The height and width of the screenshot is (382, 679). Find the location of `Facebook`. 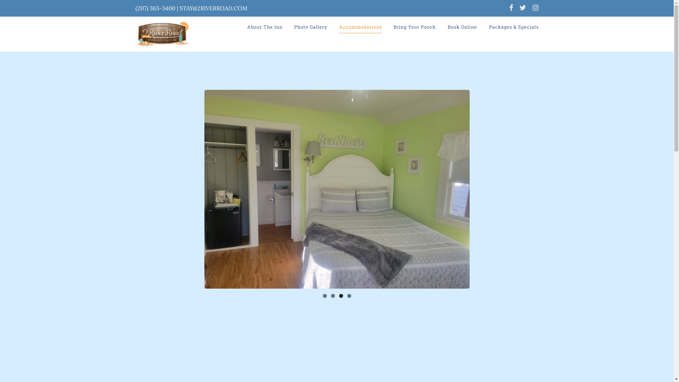

Facebook is located at coordinates (511, 8).